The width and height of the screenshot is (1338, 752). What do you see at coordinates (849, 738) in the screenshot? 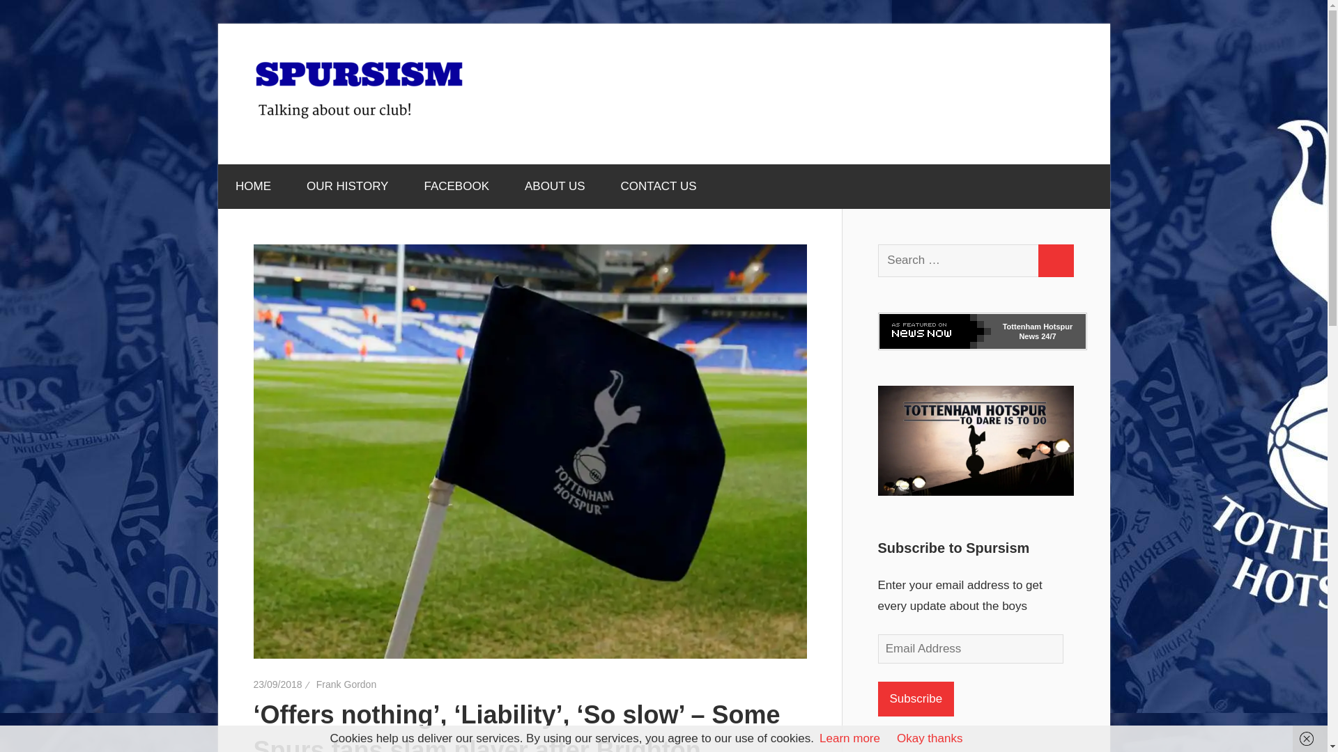
I see `Learn more` at bounding box center [849, 738].